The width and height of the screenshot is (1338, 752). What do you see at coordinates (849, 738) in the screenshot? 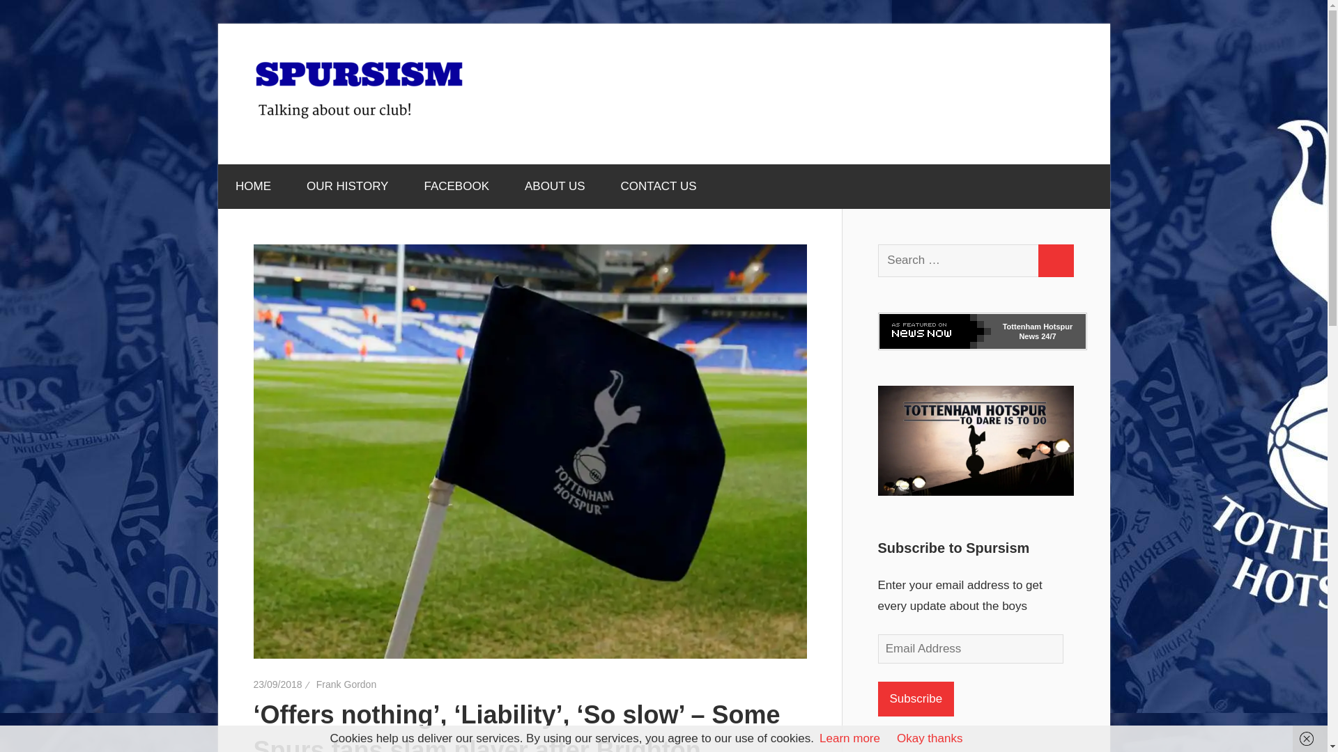
I see `Learn more` at bounding box center [849, 738].